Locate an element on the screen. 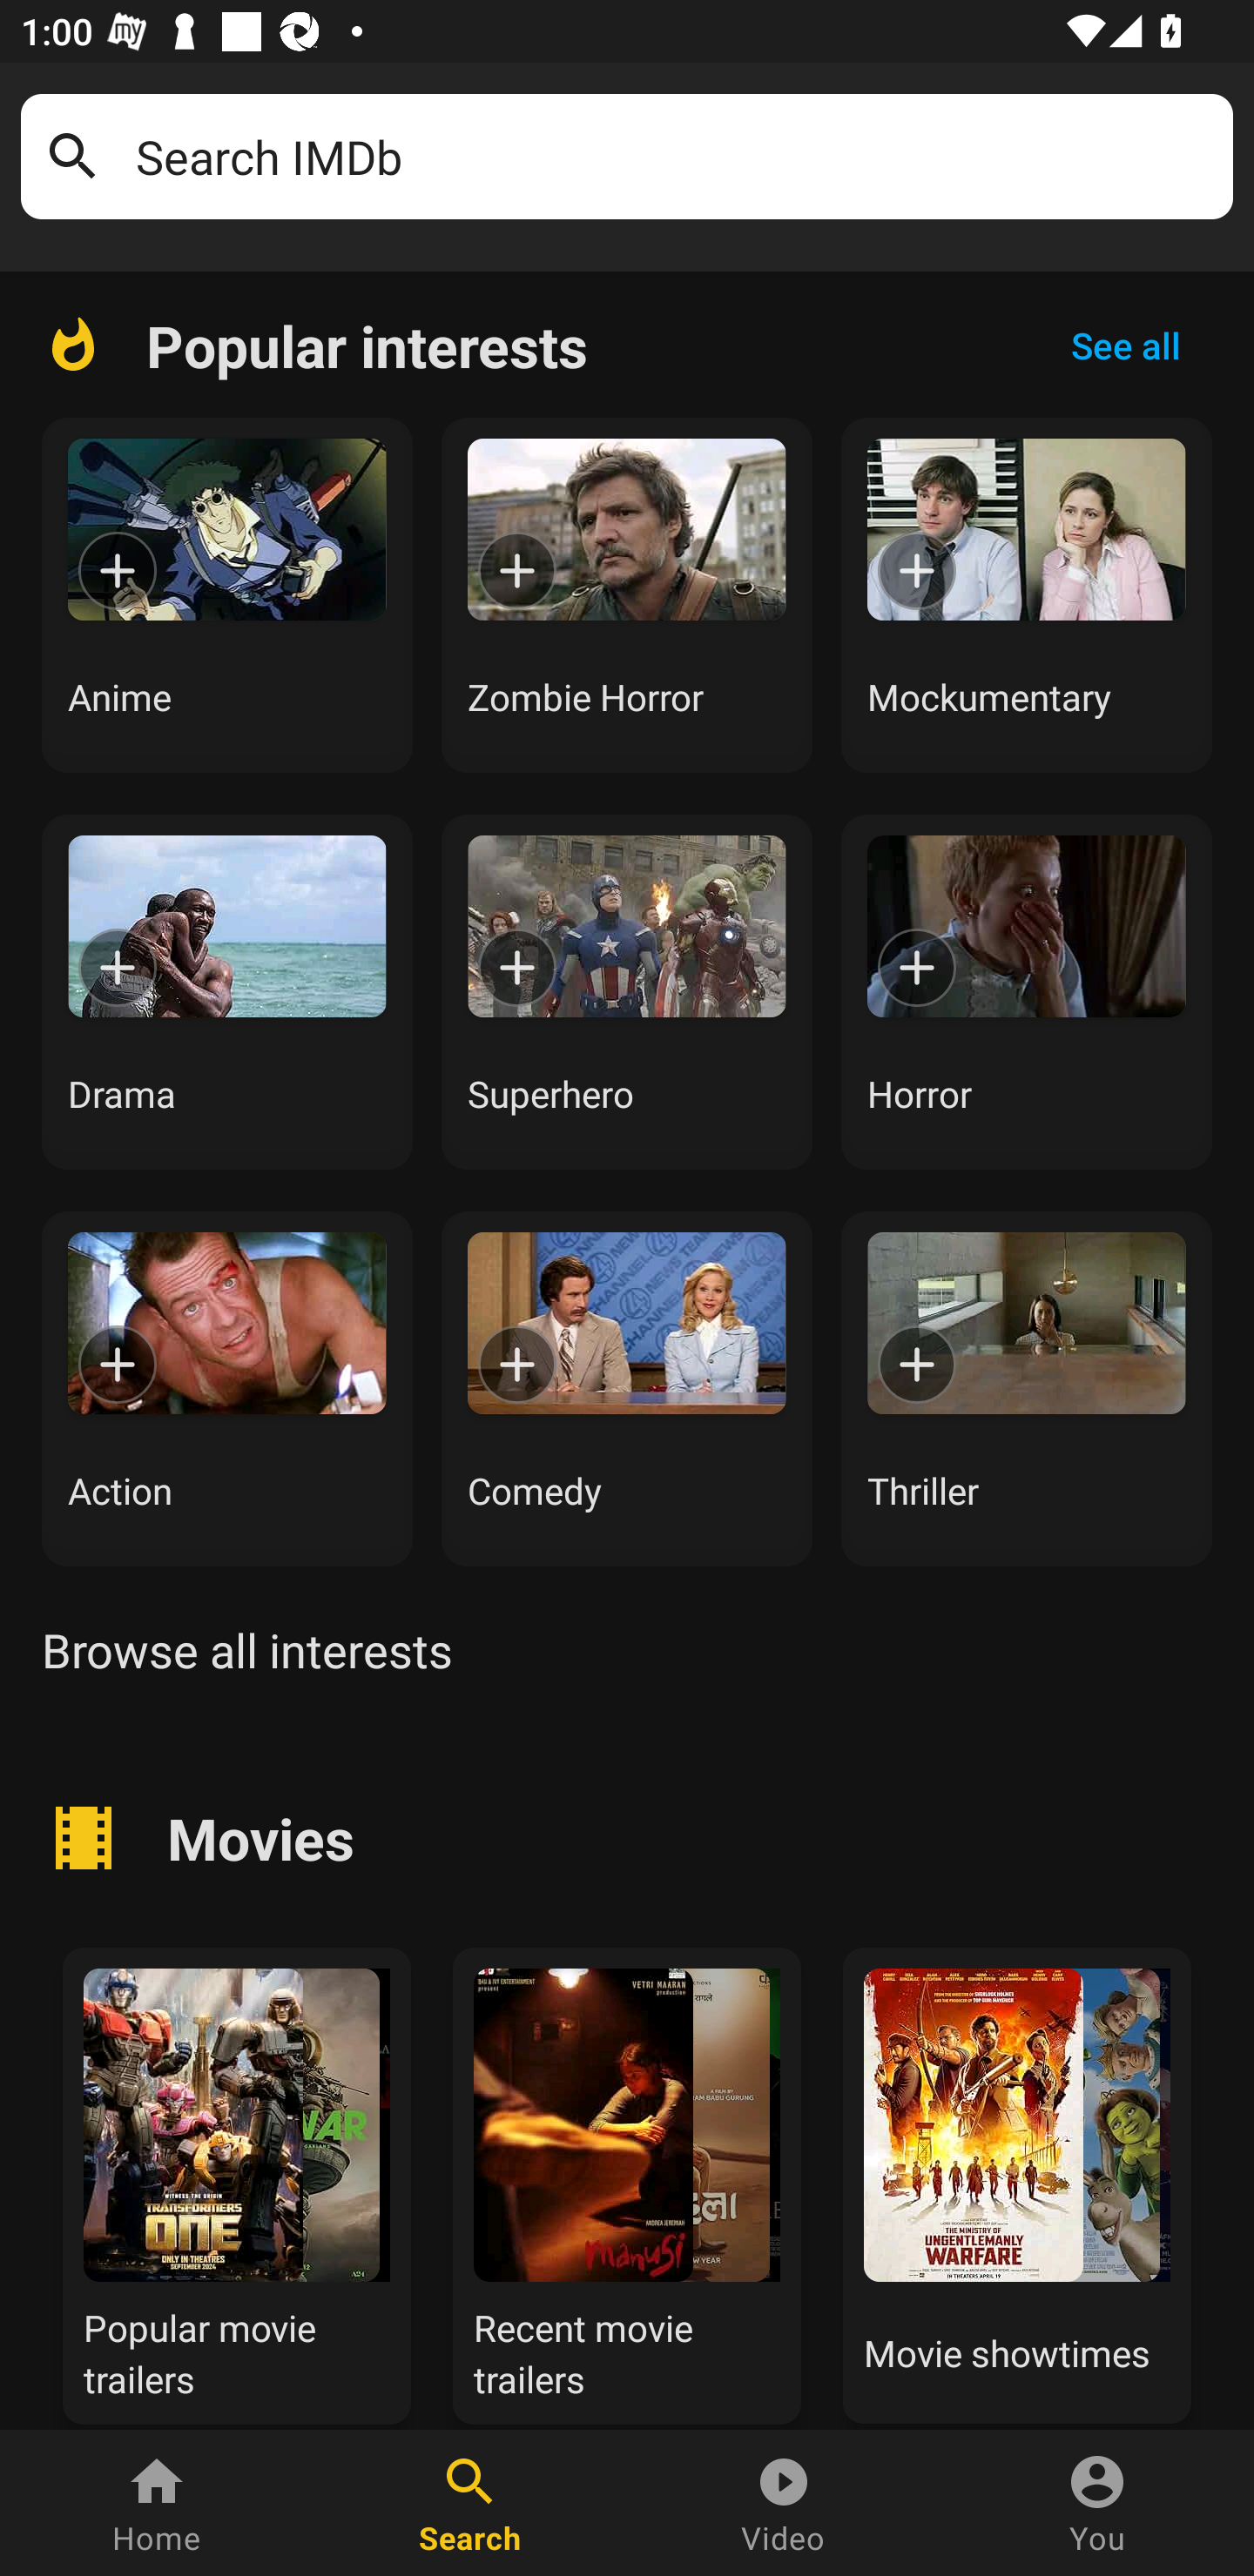 This screenshot has height=2576, width=1254. Mockumentary is located at coordinates (1027, 594).